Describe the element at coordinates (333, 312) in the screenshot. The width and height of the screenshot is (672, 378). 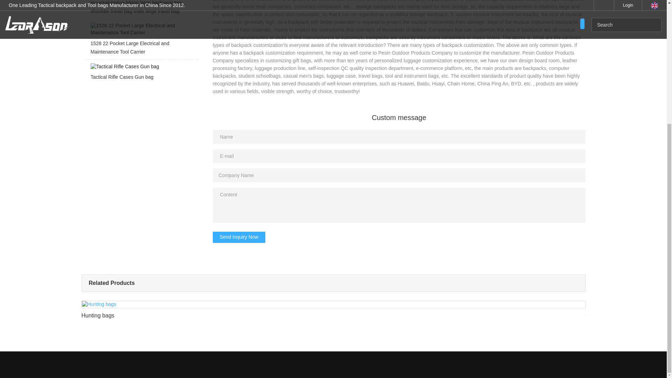
I see `Hunting bags` at that location.